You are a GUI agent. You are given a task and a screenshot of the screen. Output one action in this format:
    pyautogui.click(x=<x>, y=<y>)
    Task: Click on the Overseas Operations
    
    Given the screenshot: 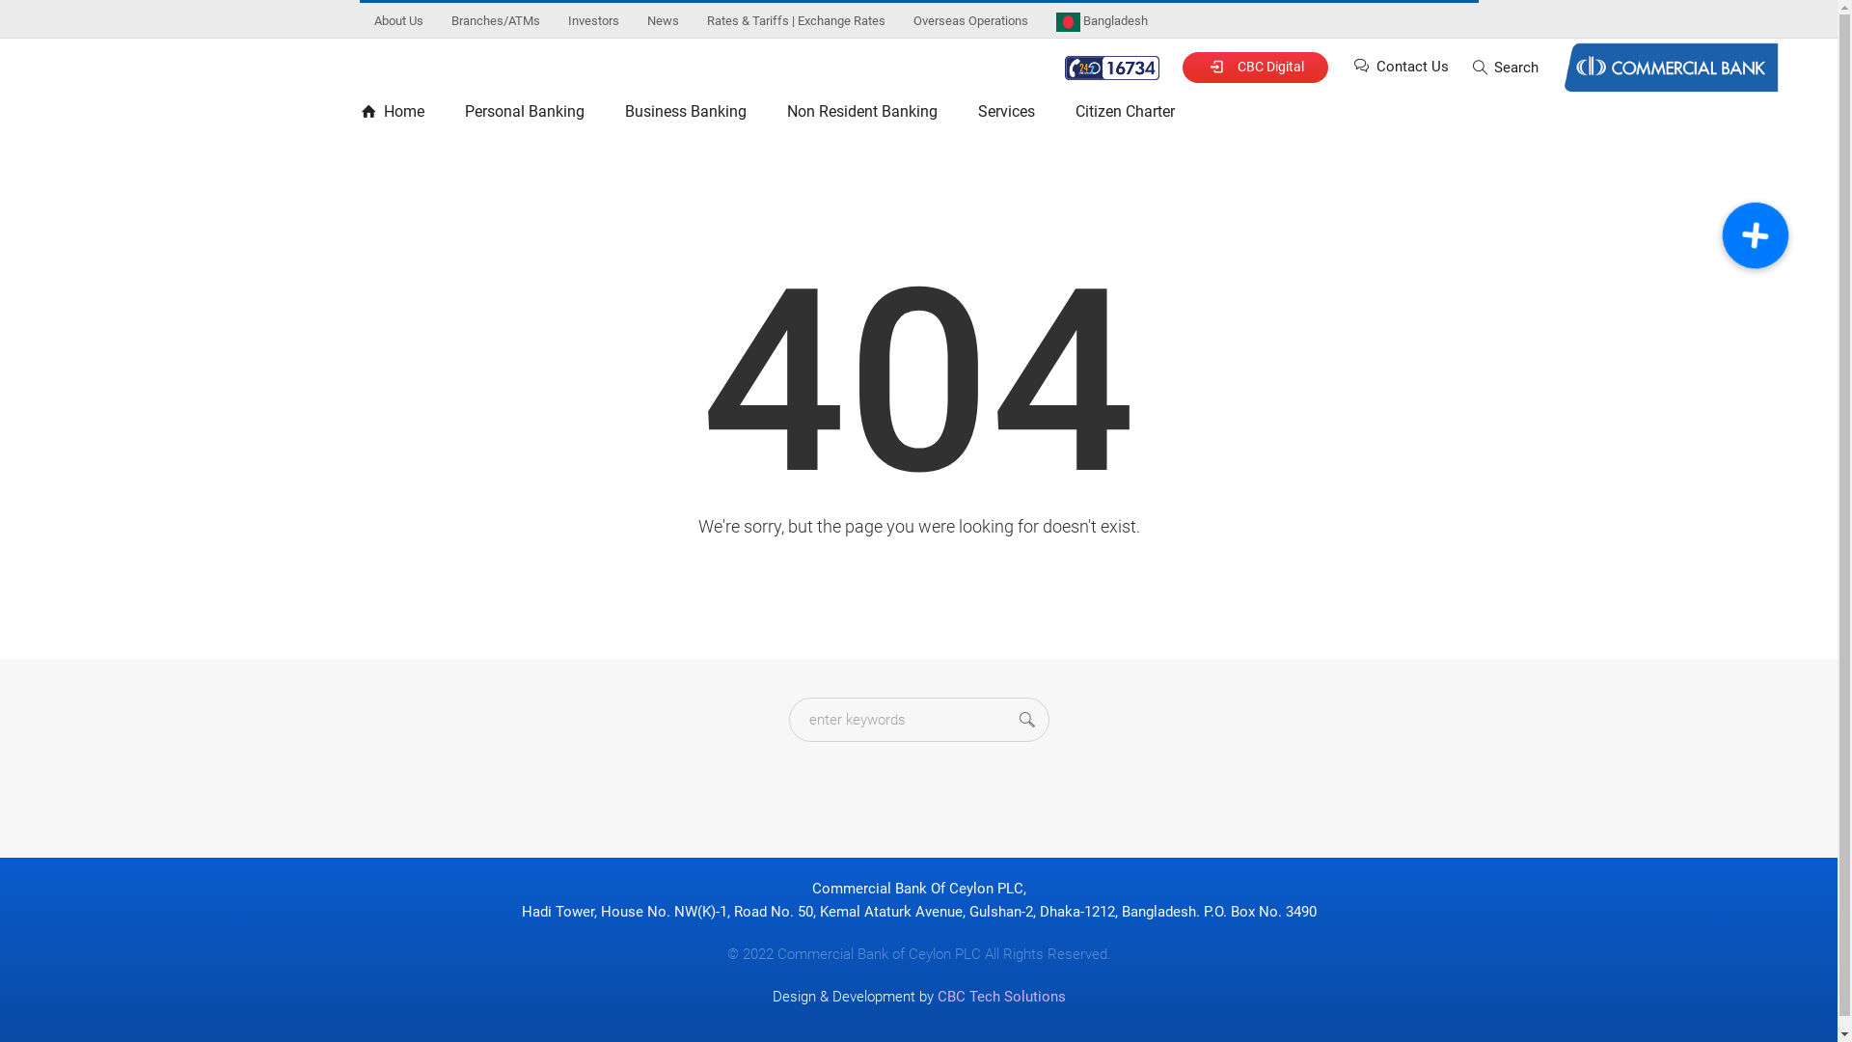 What is the action you would take?
    pyautogui.click(x=970, y=21)
    